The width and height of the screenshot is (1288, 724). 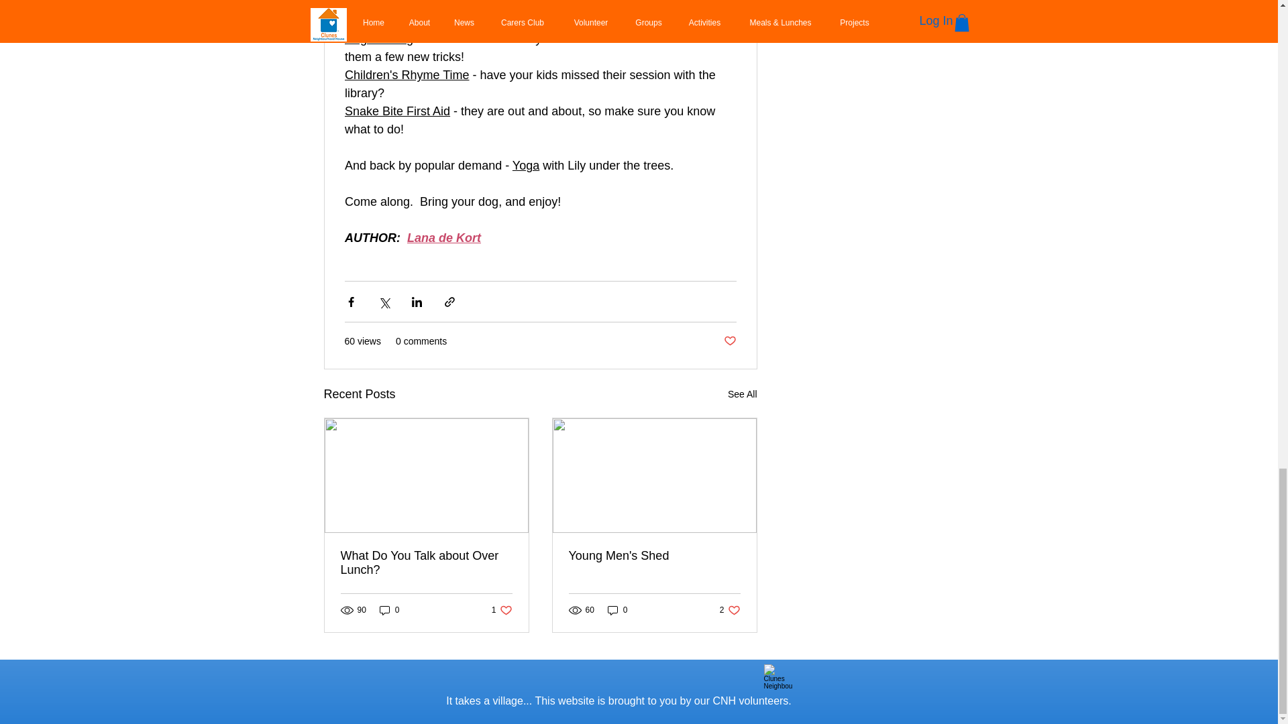 What do you see at coordinates (618, 610) in the screenshot?
I see `Yoga` at bounding box center [618, 610].